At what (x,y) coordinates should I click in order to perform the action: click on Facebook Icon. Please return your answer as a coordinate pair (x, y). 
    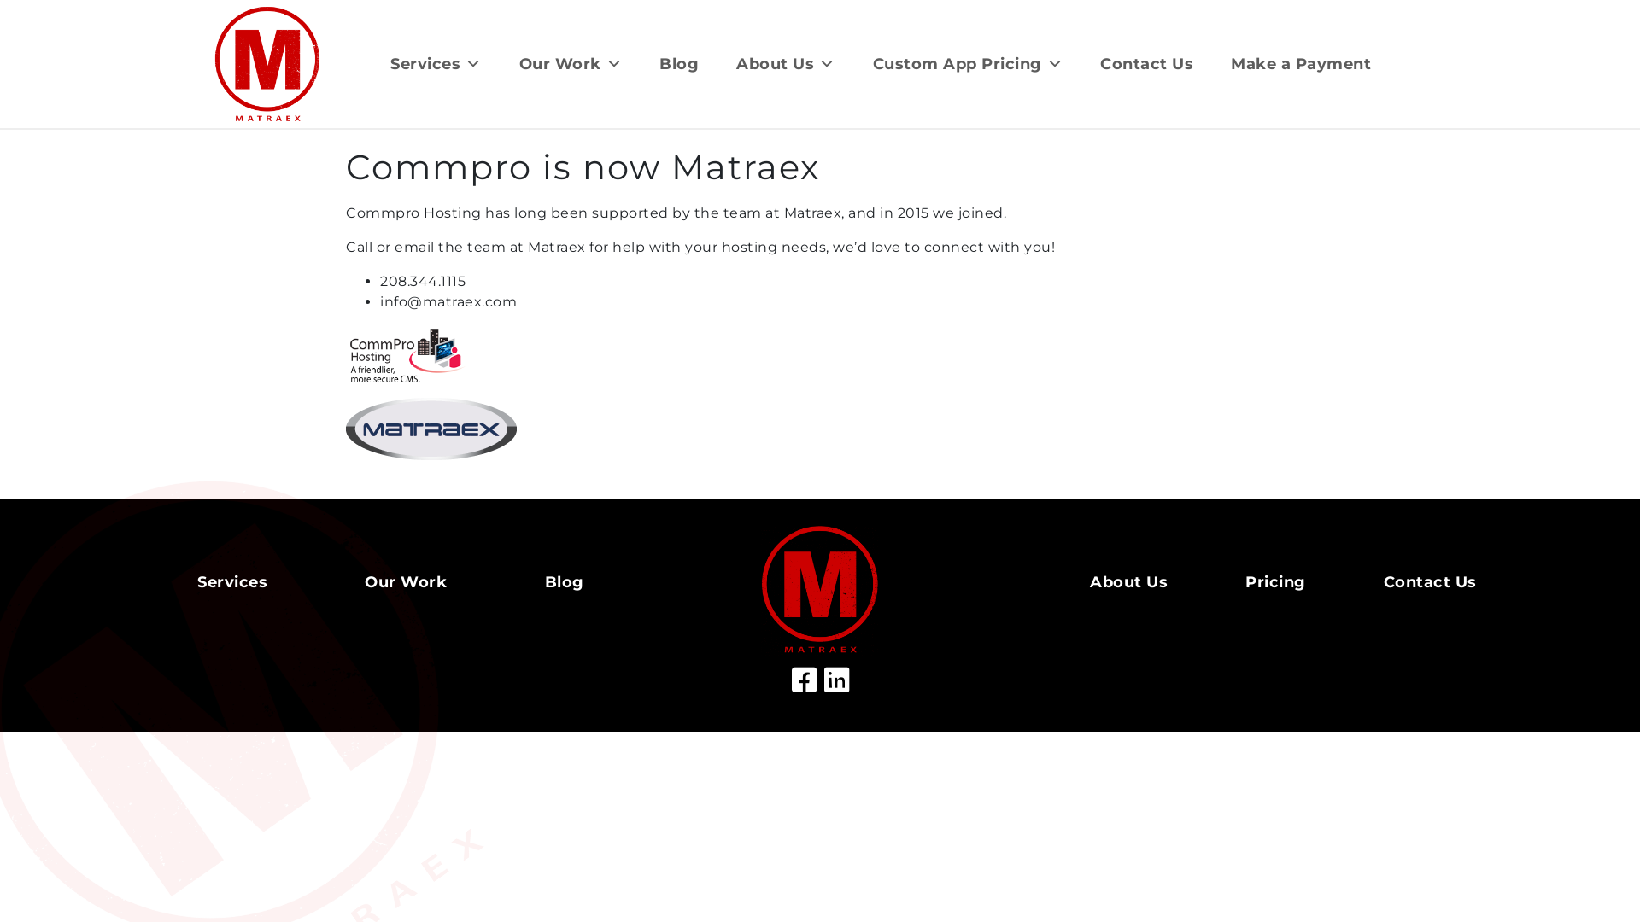
    Looking at the image, I should click on (805, 681).